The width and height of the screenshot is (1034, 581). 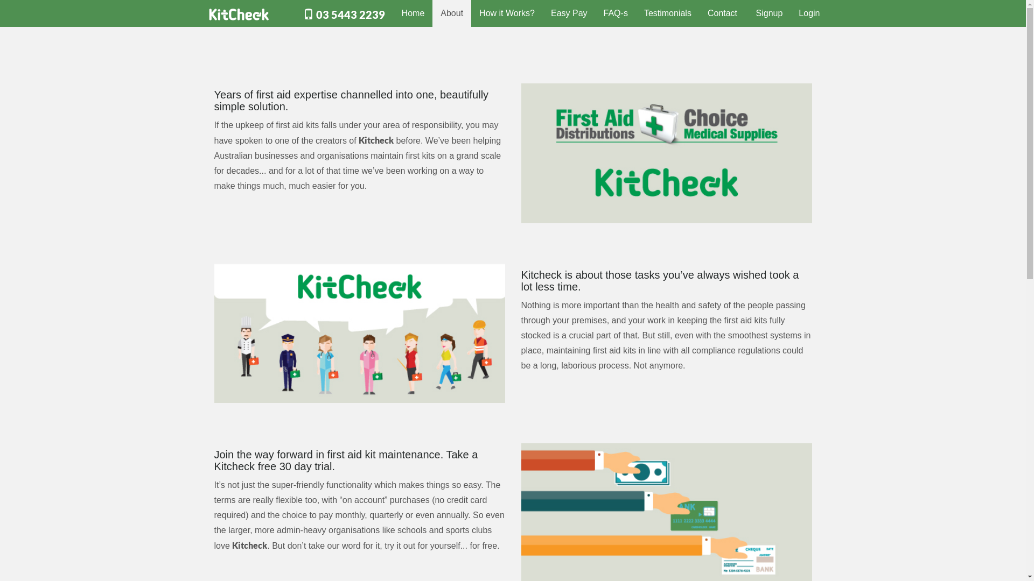 I want to click on Easy Pay, so click(x=569, y=13).